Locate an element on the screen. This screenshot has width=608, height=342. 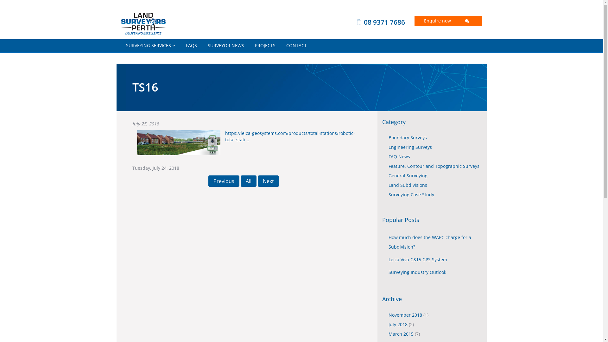
Leica Viva GS15 GPS System is located at coordinates (418, 260).